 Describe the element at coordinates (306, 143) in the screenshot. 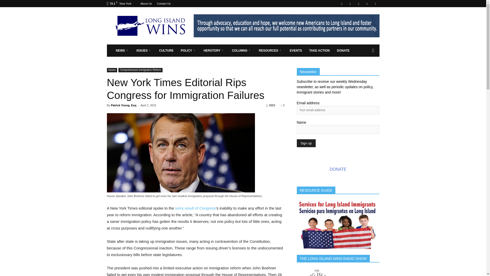

I see `Sign up` at that location.